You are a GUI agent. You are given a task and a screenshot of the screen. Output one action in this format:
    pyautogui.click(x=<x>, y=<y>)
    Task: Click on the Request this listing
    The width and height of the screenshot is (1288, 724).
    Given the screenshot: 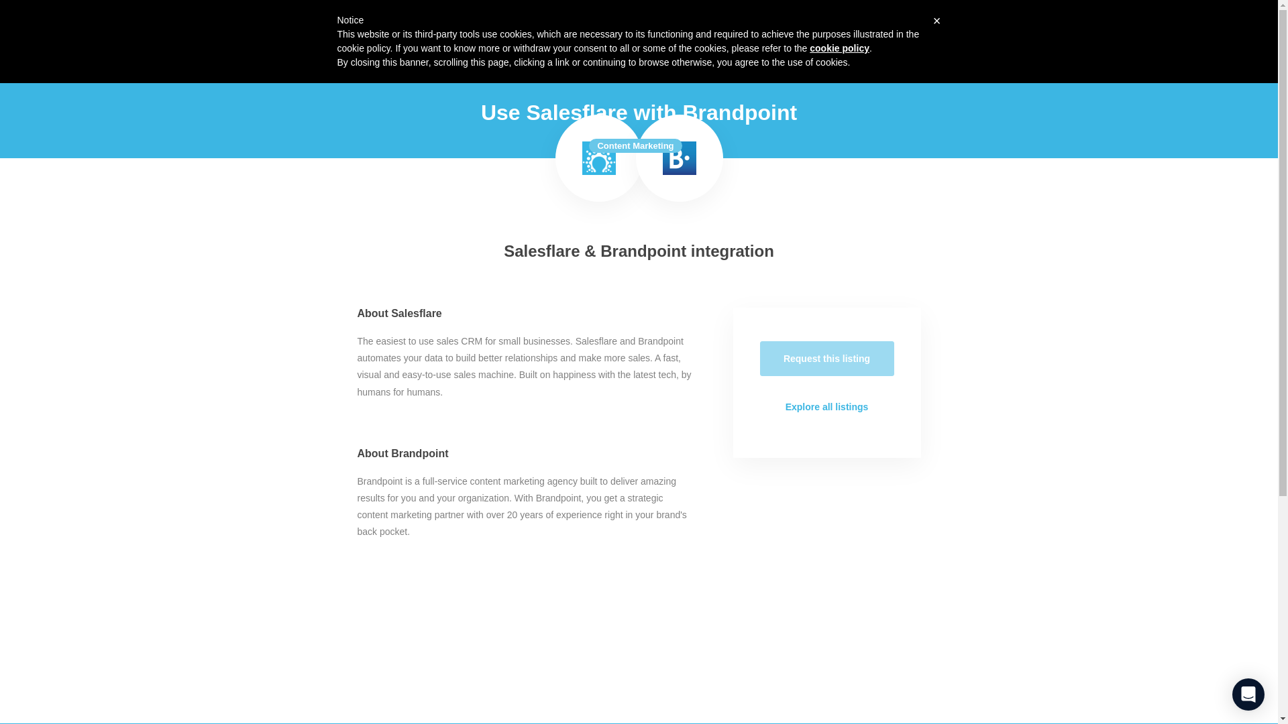 What is the action you would take?
    pyautogui.click(x=826, y=358)
    